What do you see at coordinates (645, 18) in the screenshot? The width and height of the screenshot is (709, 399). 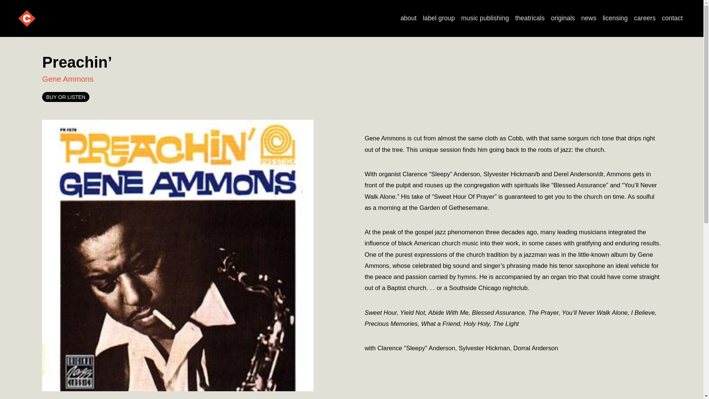 I see `careers` at bounding box center [645, 18].